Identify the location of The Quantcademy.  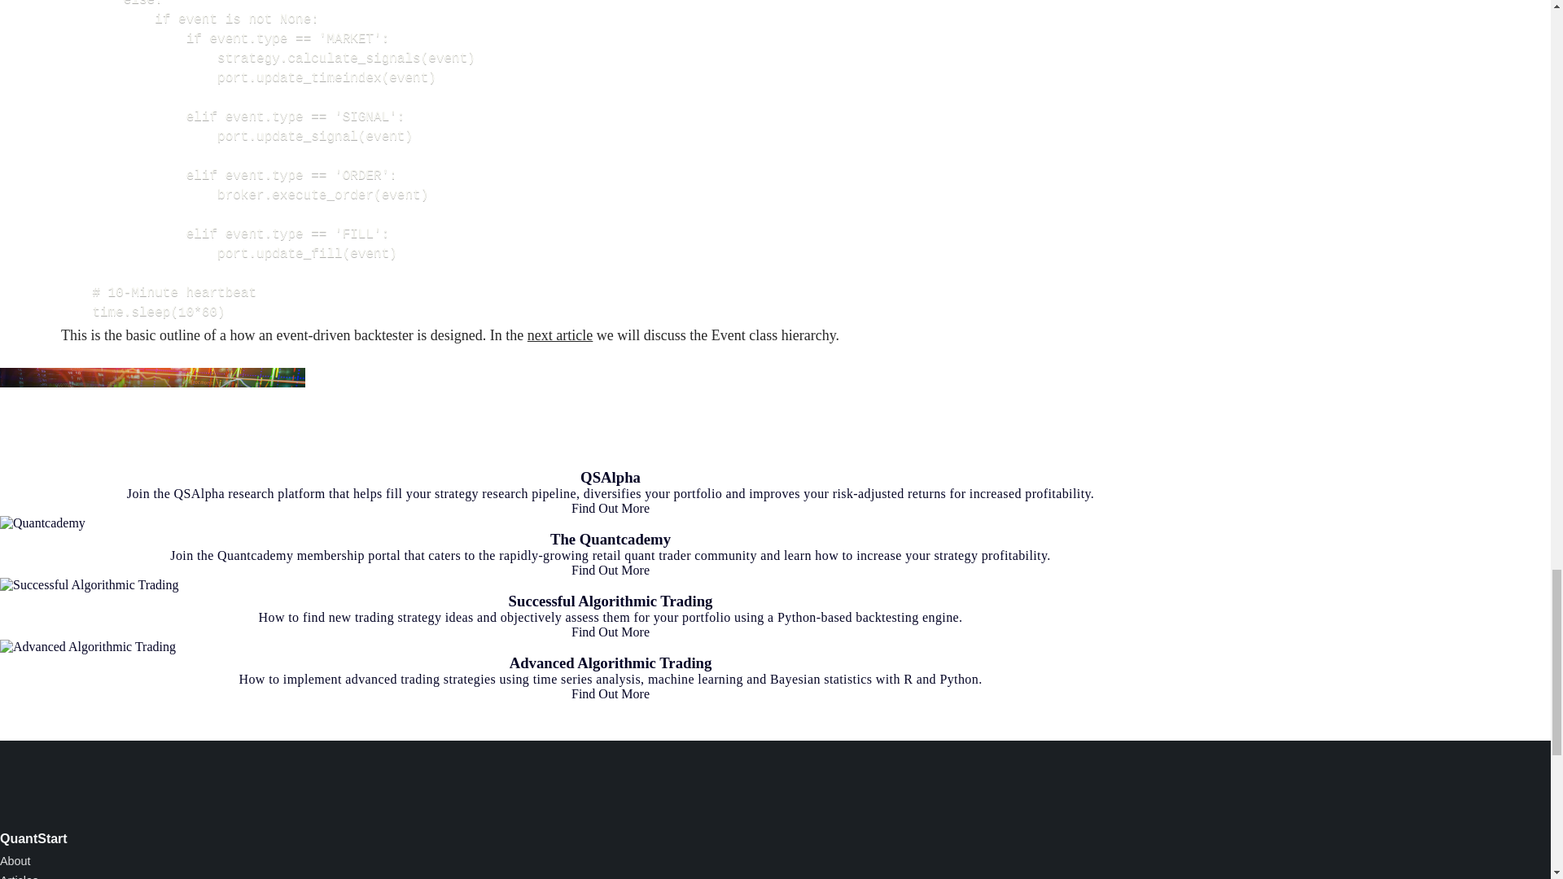
(610, 539).